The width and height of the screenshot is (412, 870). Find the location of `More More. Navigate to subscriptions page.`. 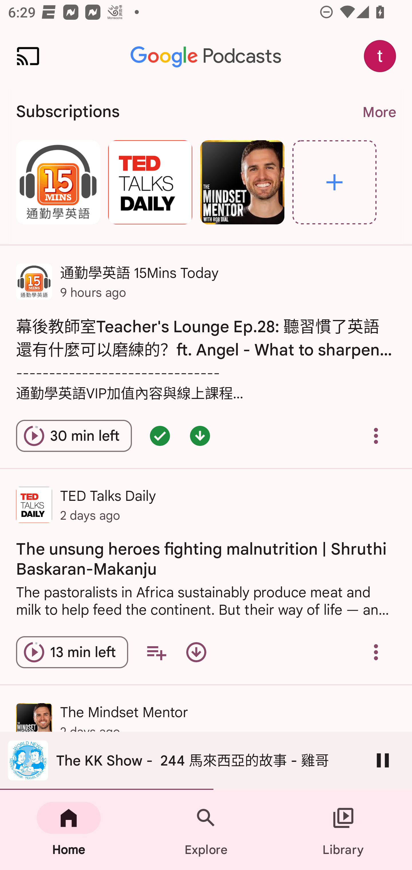

More More. Navigate to subscriptions page. is located at coordinates (379, 112).